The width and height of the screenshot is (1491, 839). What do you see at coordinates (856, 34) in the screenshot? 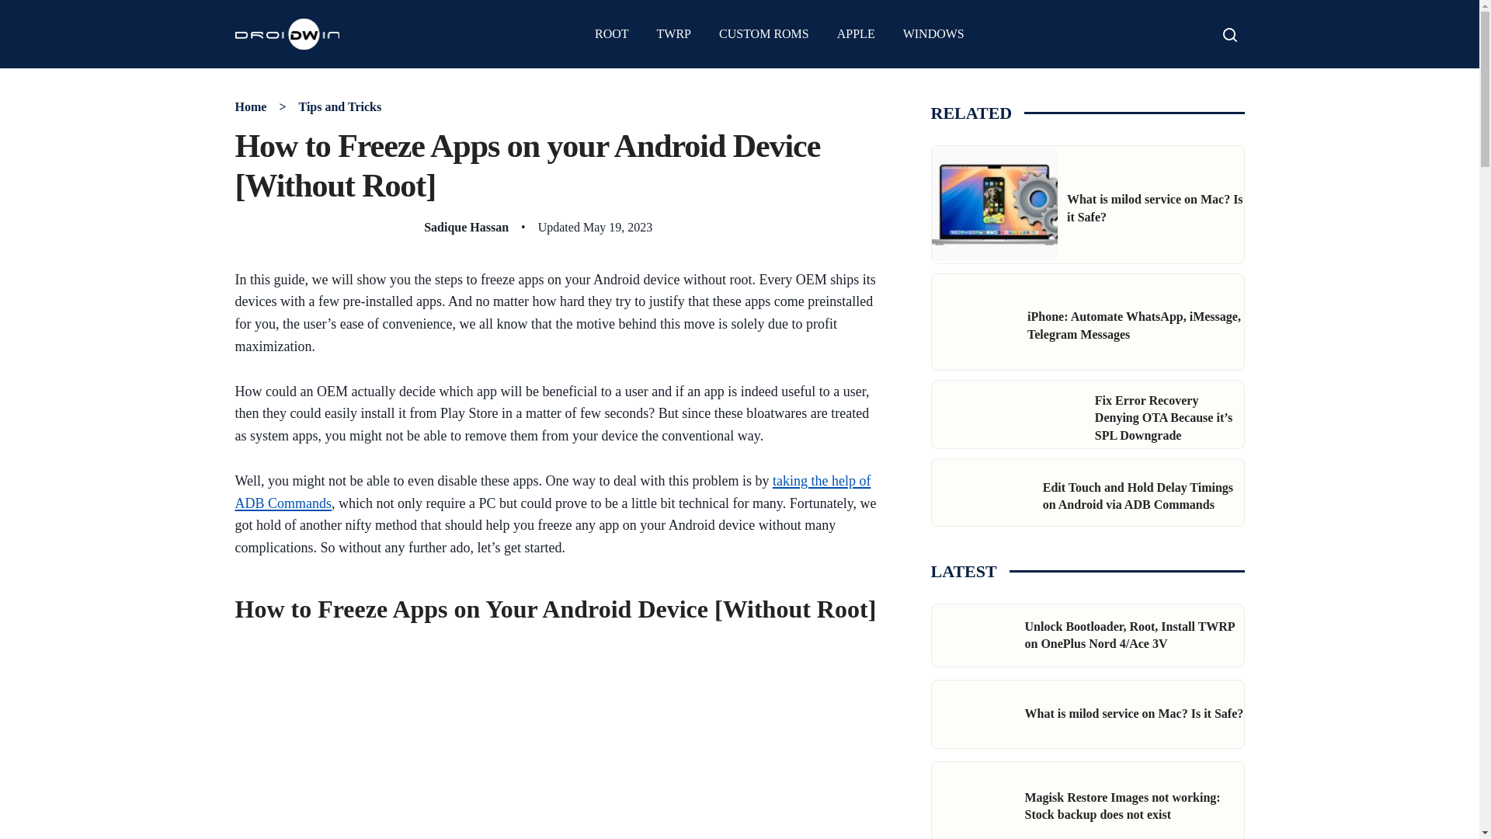
I see `APPLE` at bounding box center [856, 34].